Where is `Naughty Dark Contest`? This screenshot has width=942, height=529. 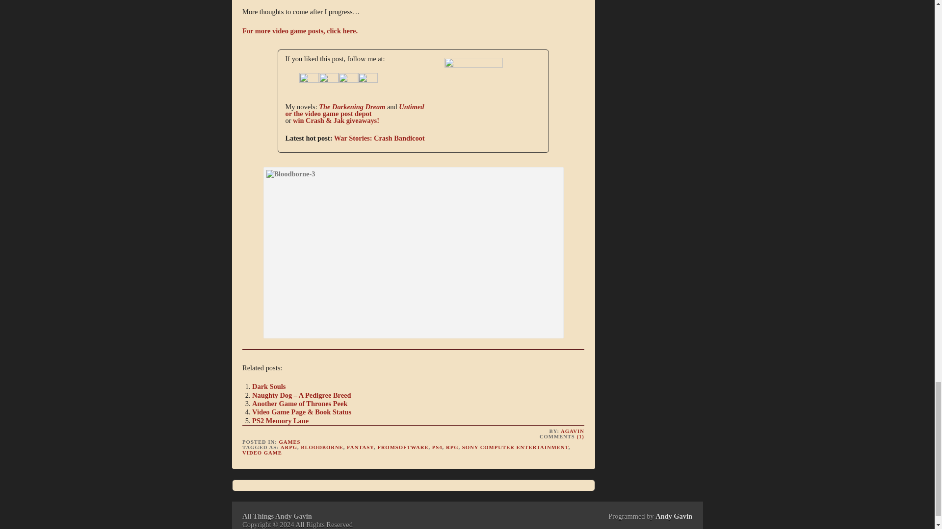
Naughty Dark Contest is located at coordinates (336, 120).